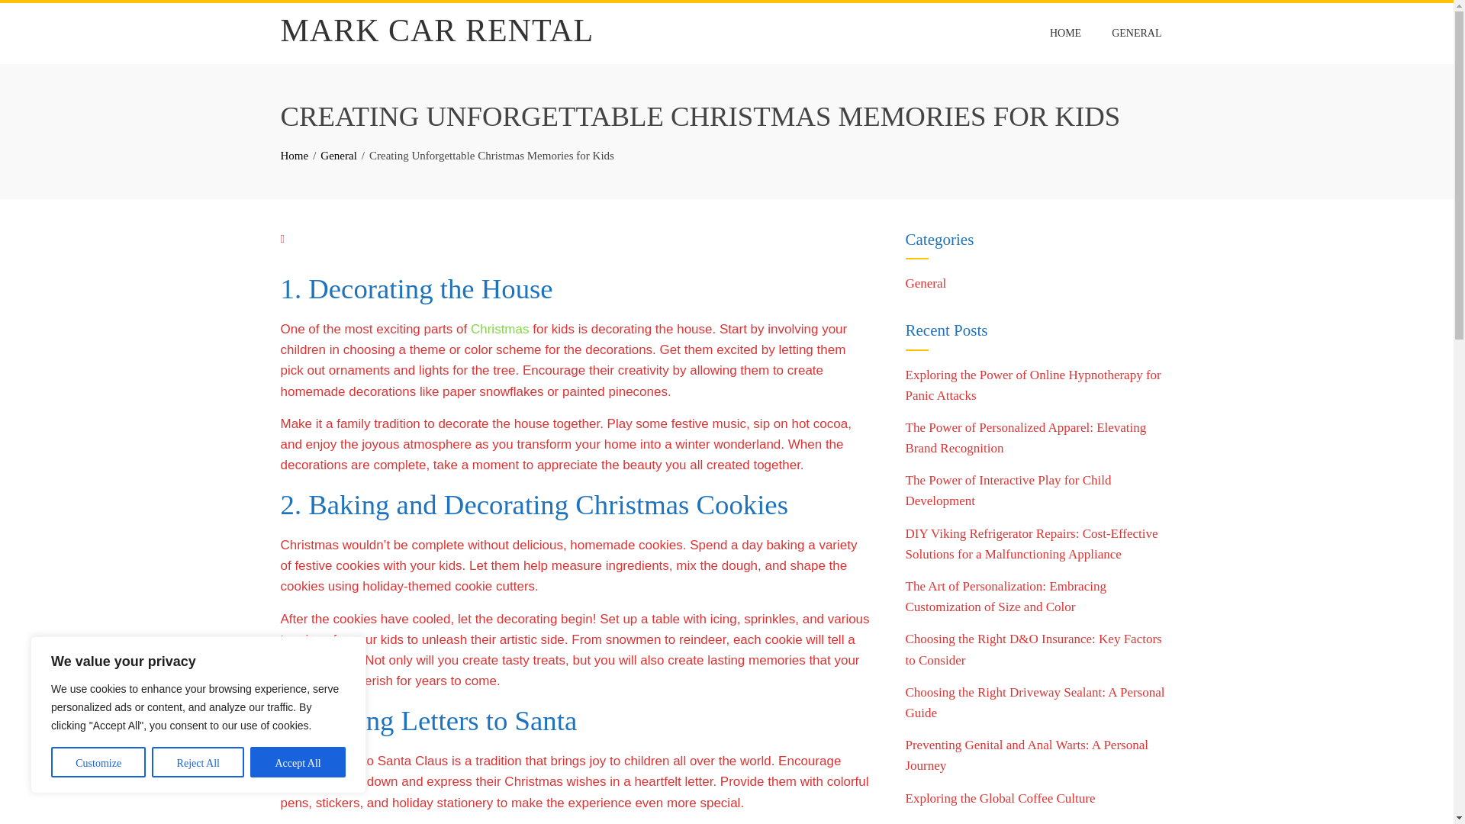  Describe the element at coordinates (1065, 33) in the screenshot. I see `HOME` at that location.